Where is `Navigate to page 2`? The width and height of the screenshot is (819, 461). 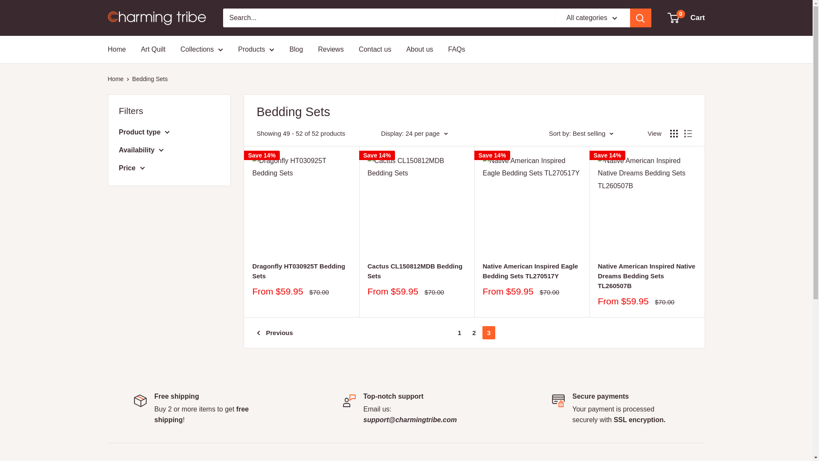 Navigate to page 2 is located at coordinates (473, 332).